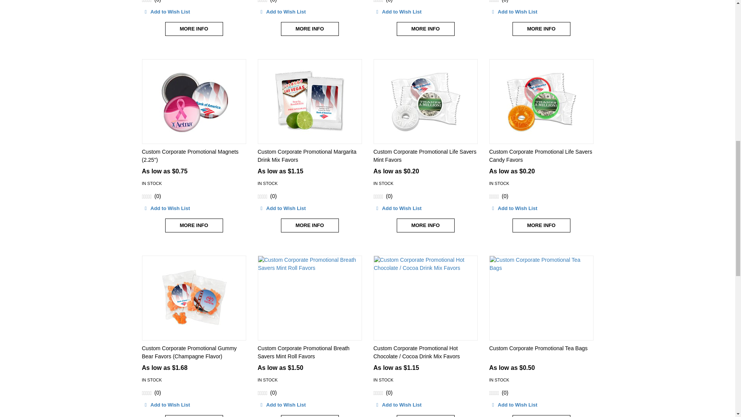 The width and height of the screenshot is (741, 417). Describe the element at coordinates (166, 12) in the screenshot. I see `Add to Wish List` at that location.